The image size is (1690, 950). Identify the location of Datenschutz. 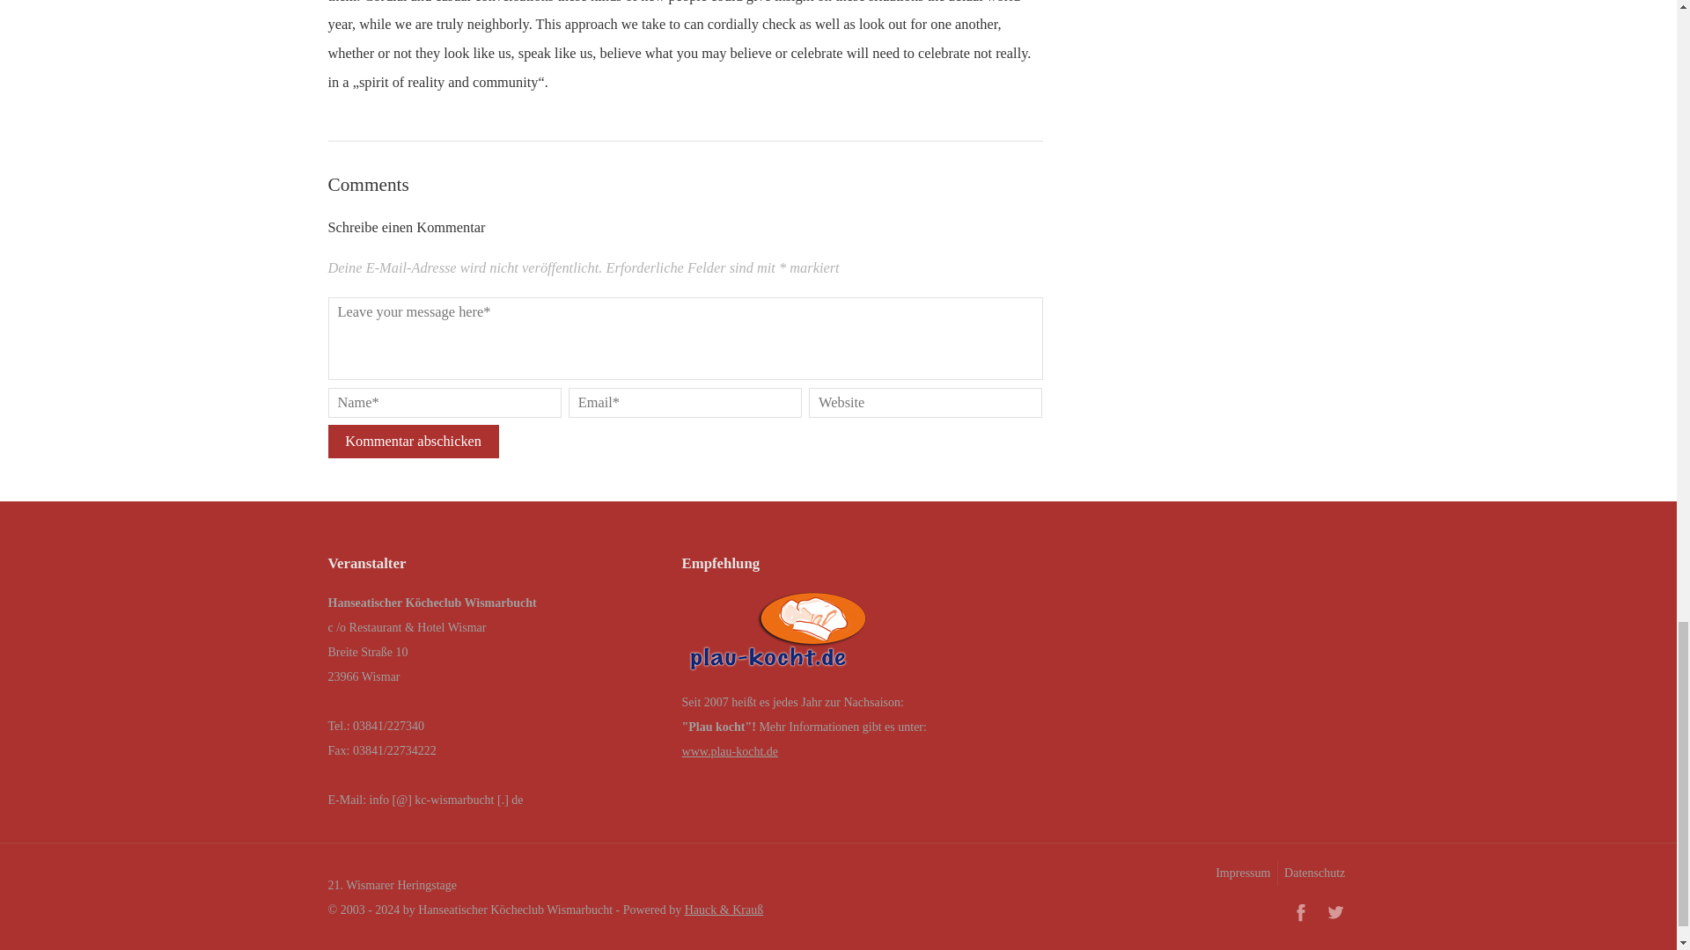
(1313, 873).